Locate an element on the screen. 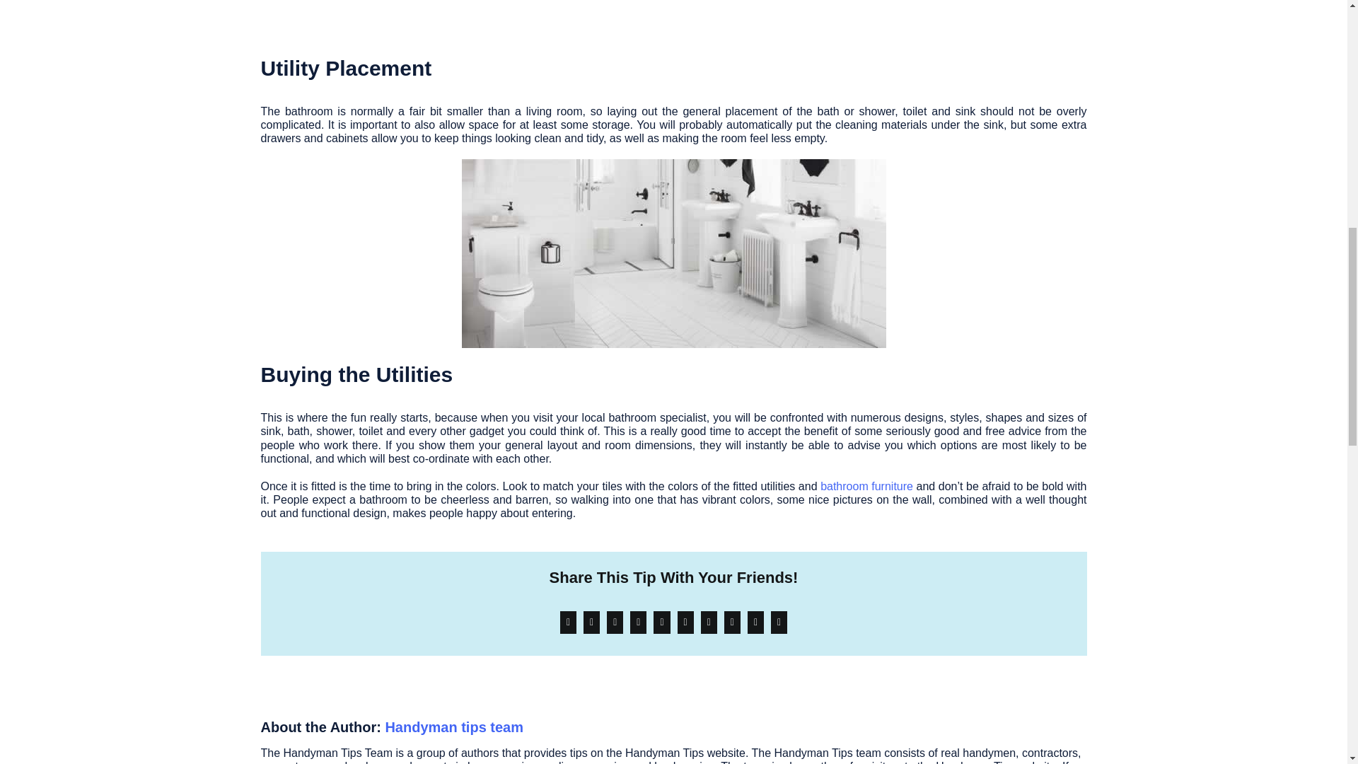 The height and width of the screenshot is (764, 1358). Email is located at coordinates (778, 622).